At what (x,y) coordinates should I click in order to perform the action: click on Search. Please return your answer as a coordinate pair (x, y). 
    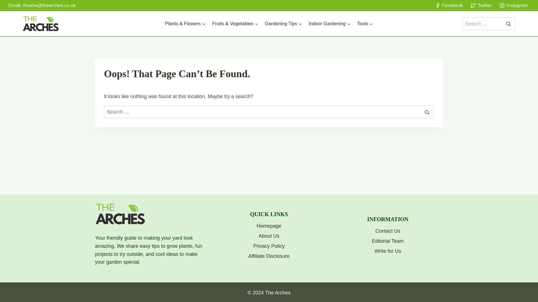
    Looking at the image, I should click on (427, 112).